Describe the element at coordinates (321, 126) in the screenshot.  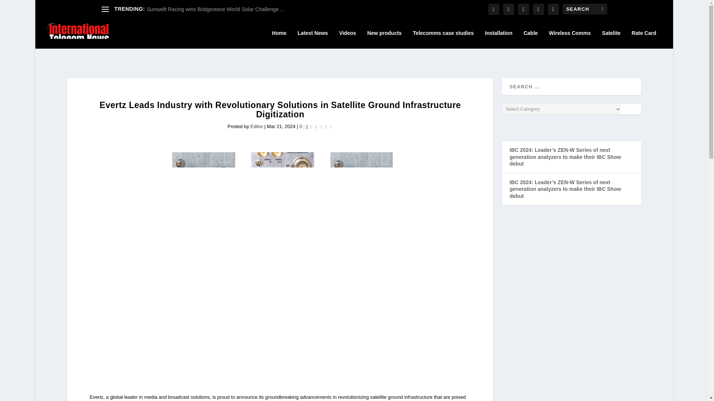
I see `Rating: 0.00` at that location.